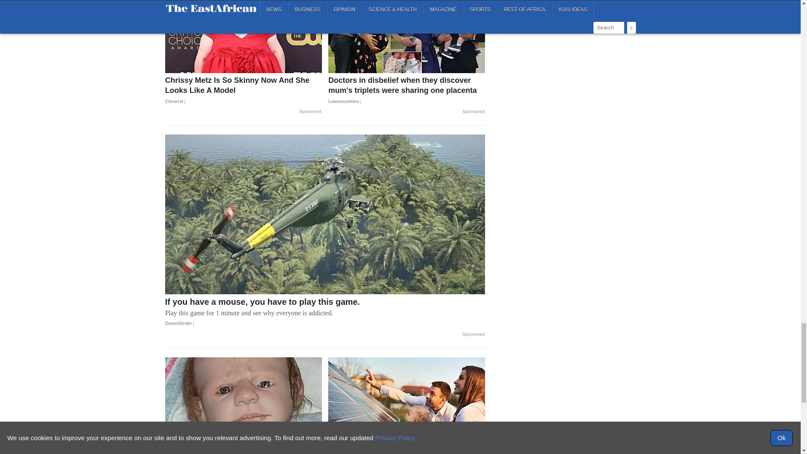  Describe the element at coordinates (244, 36) in the screenshot. I see `Chrissy Metz Is So Skinny Now And She Looks Like A Model` at that location.